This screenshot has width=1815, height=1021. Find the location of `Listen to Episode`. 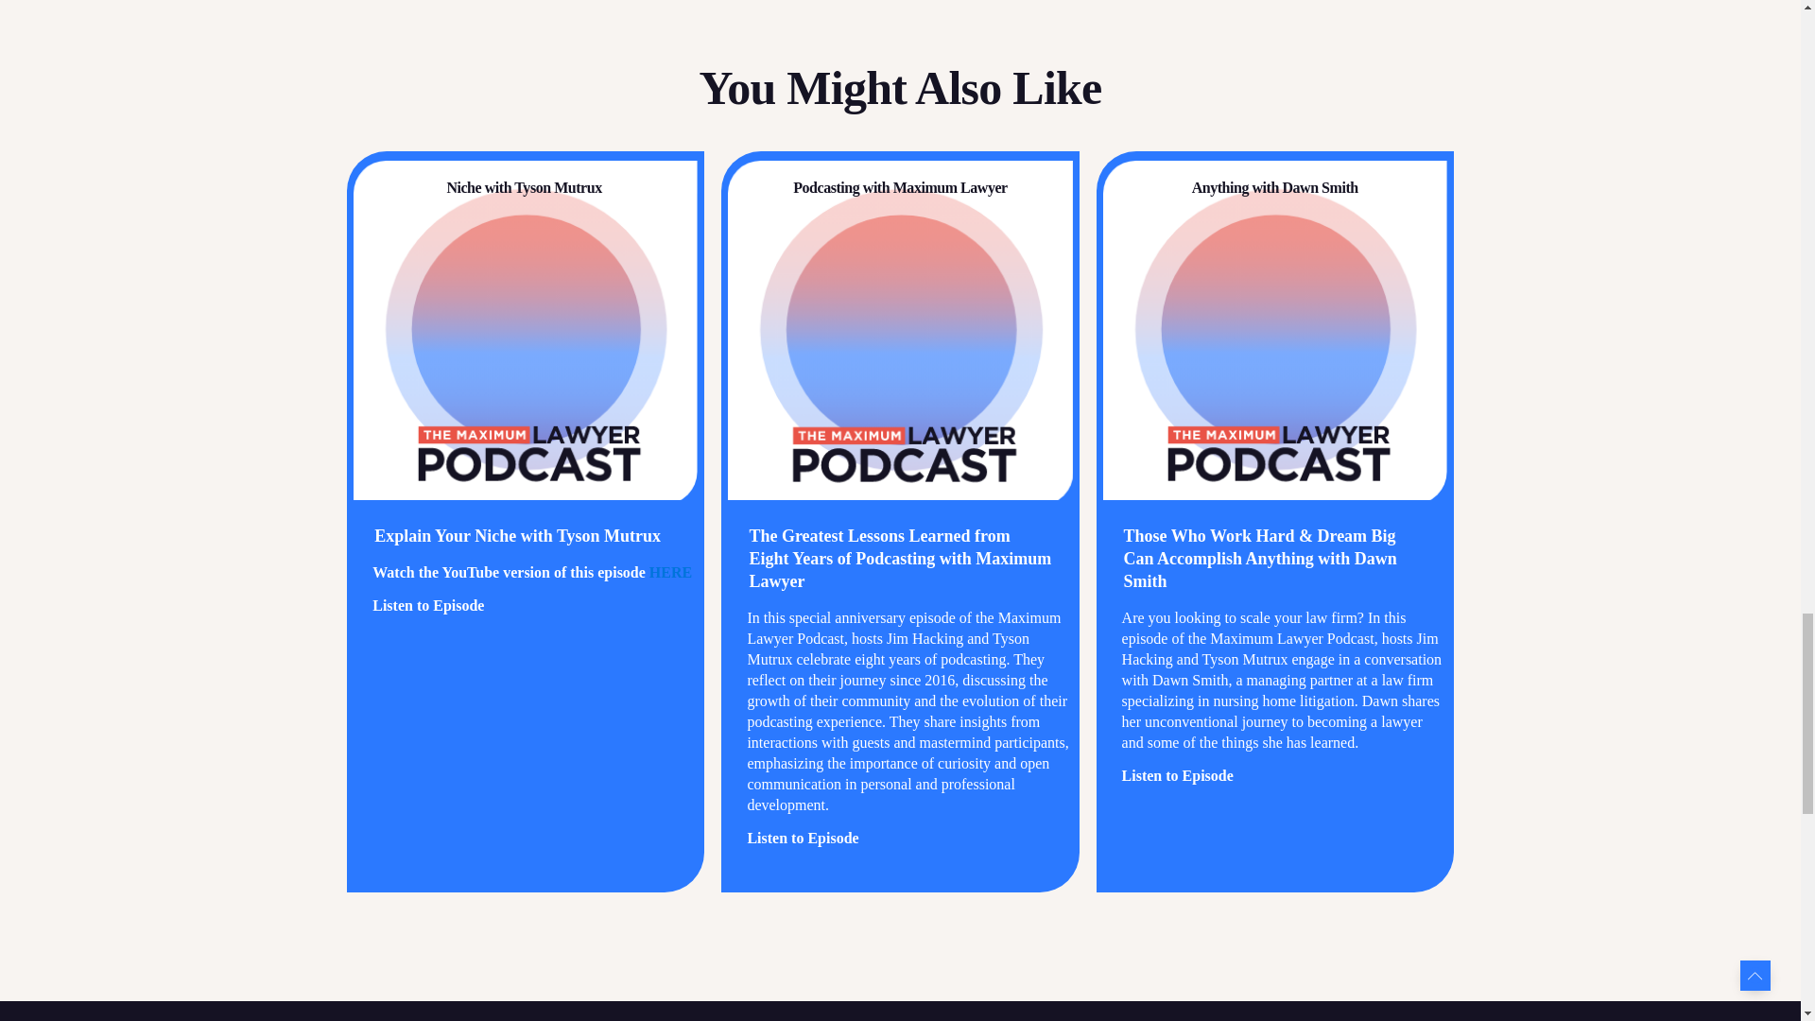

Listen to Episode is located at coordinates (427, 605).